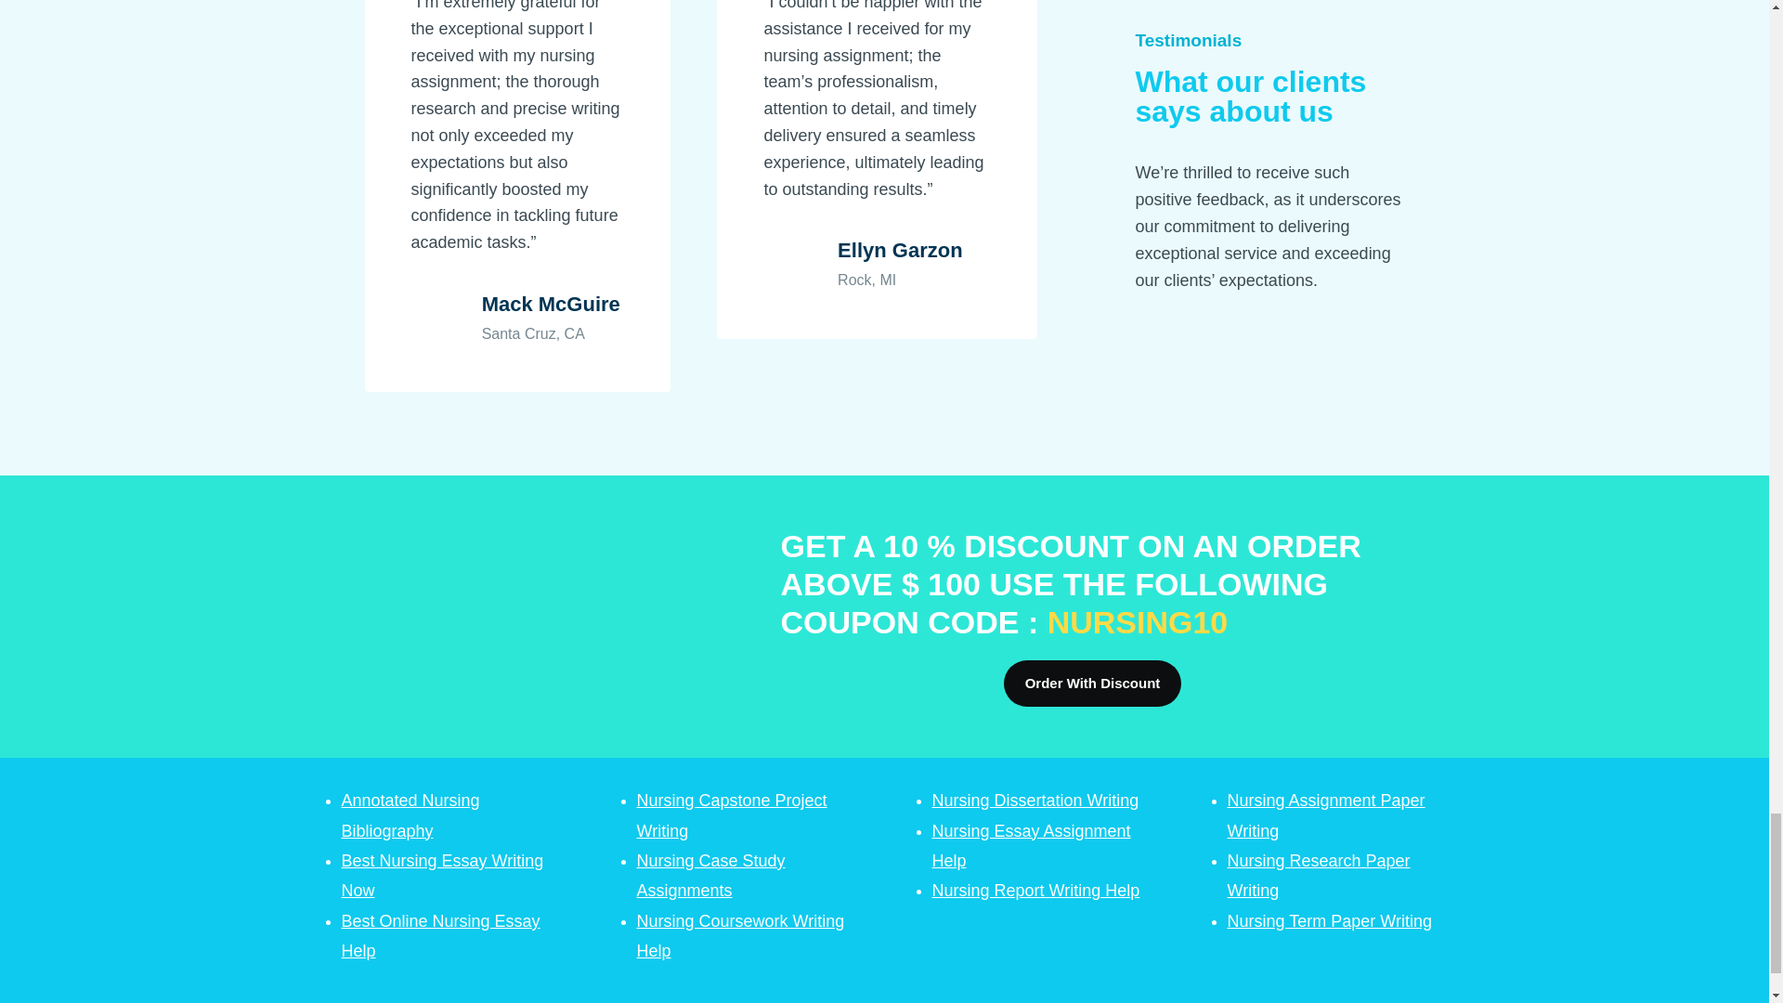 The image size is (1783, 1003). Describe the element at coordinates (711, 875) in the screenshot. I see `Nursing Case Study Assignments` at that location.